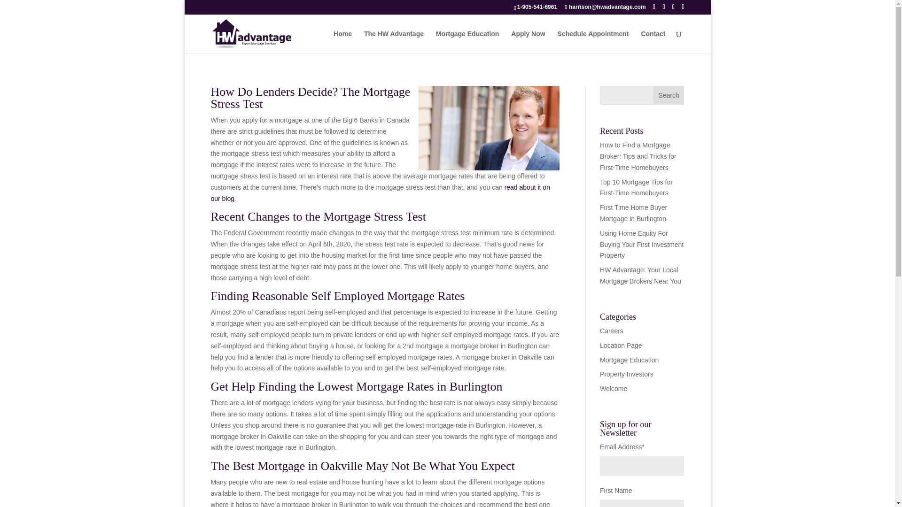  I want to click on 1-905-541-6961, so click(537, 7).